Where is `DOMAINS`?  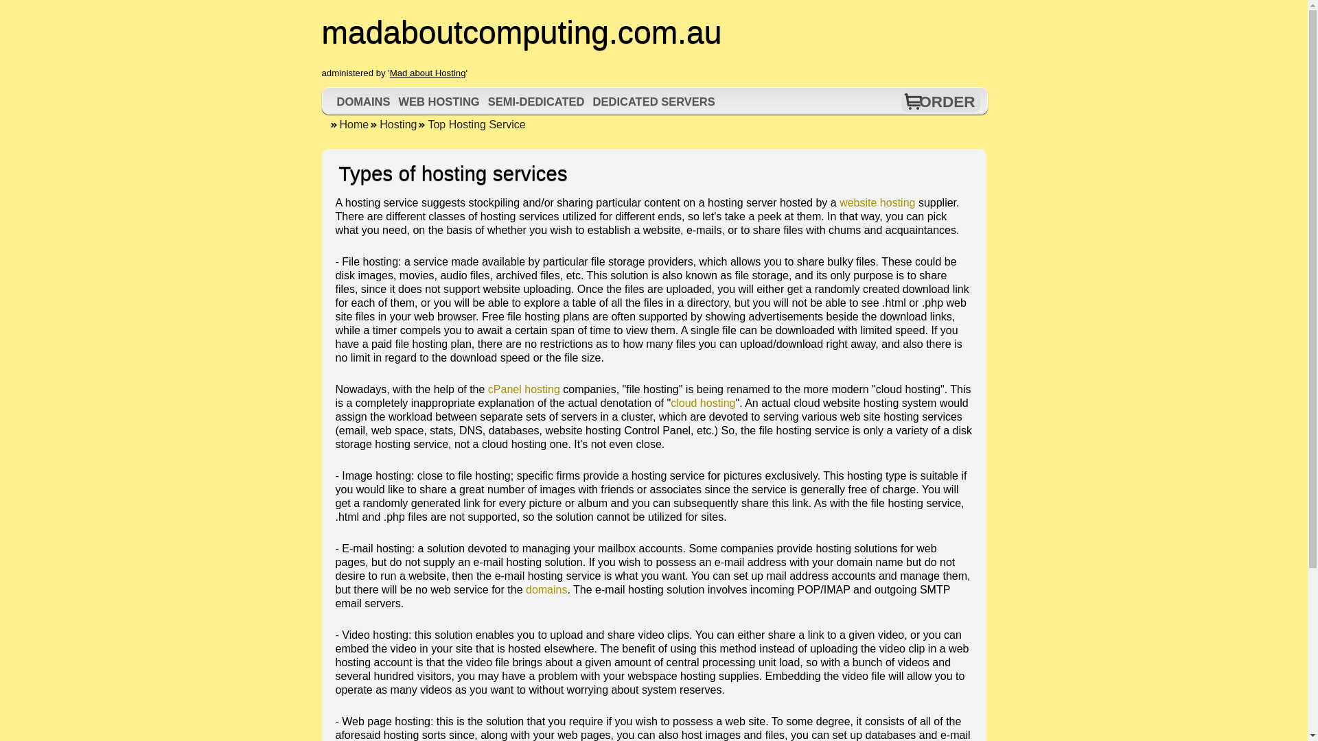 DOMAINS is located at coordinates (364, 102).